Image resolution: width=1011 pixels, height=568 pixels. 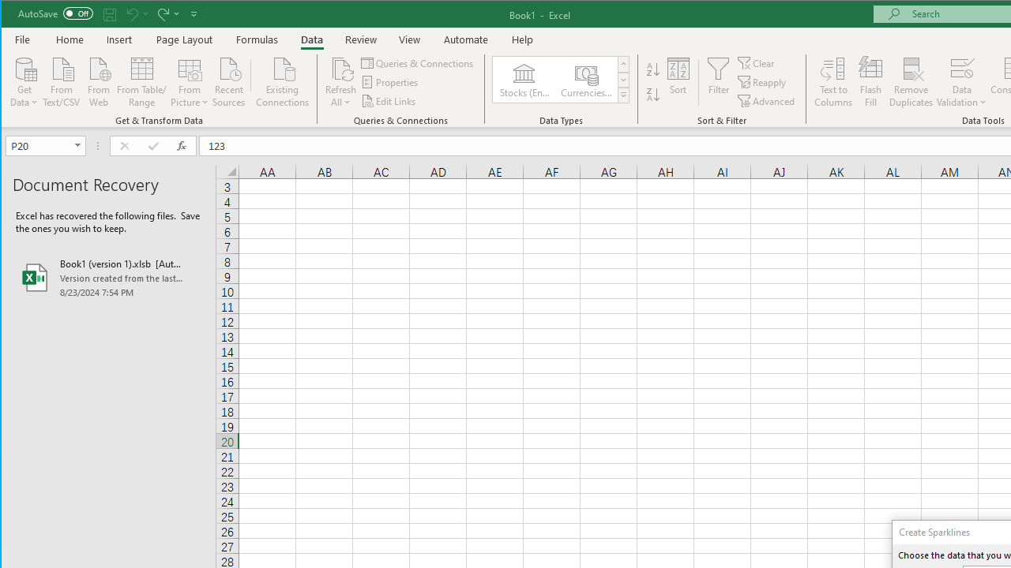 What do you see at coordinates (719, 82) in the screenshot?
I see `Filter` at bounding box center [719, 82].